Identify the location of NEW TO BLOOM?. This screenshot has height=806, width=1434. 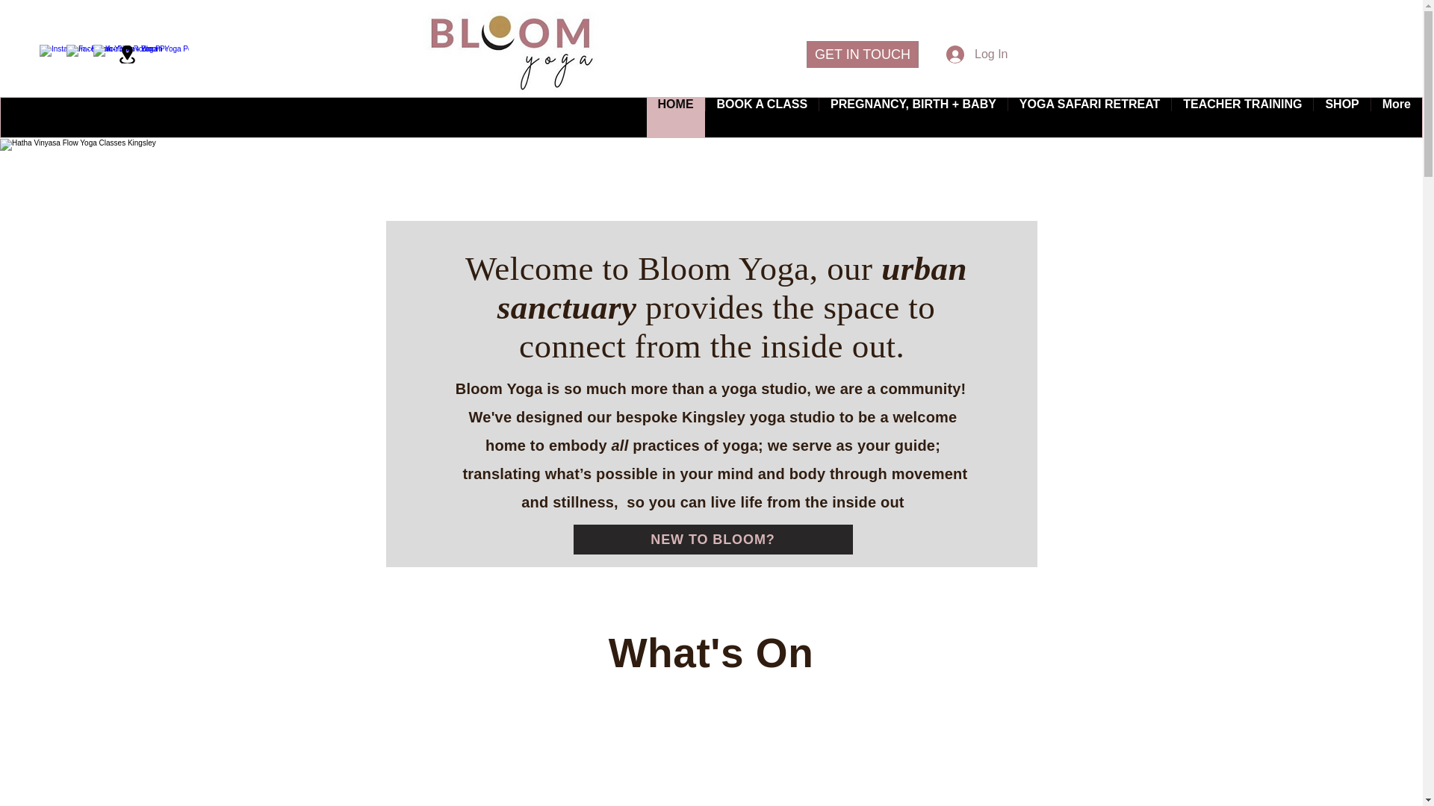
(713, 540).